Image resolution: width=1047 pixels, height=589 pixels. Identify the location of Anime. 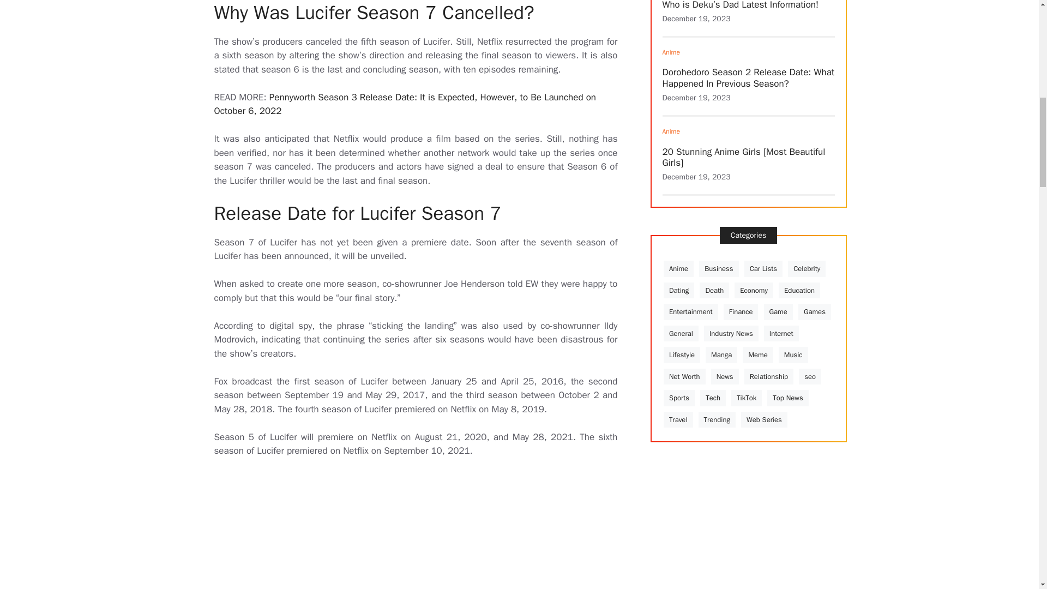
(671, 52).